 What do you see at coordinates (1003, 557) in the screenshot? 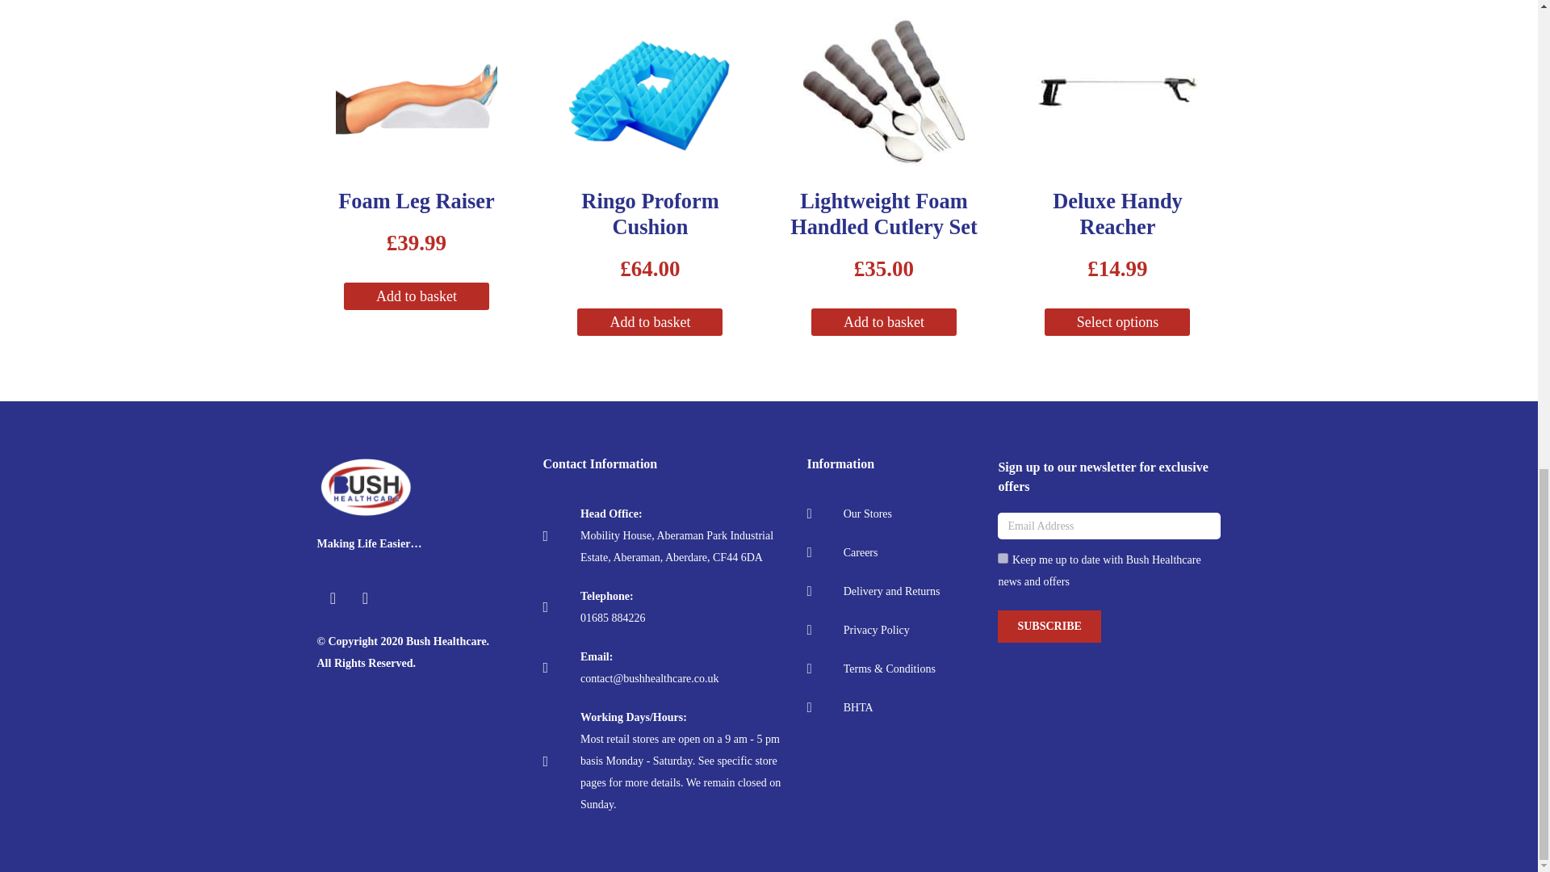
I see `Keep me up to date with Bush Healthcare news and offers` at bounding box center [1003, 557].